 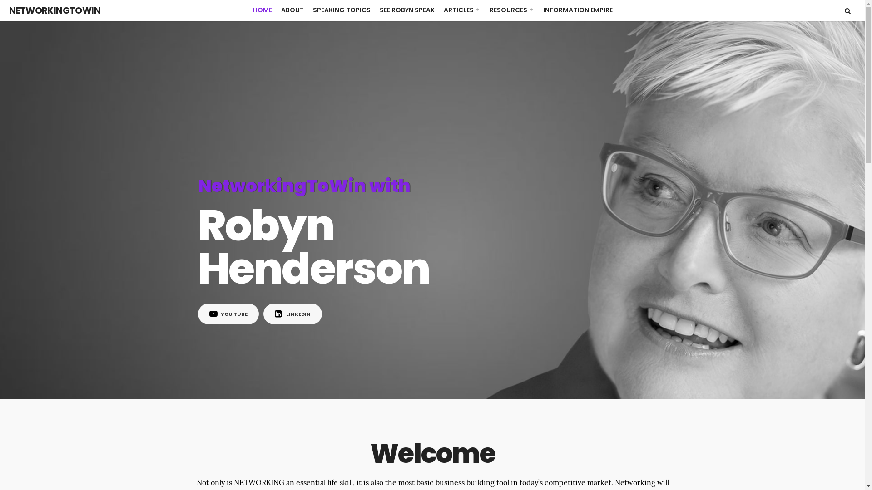 What do you see at coordinates (292, 314) in the screenshot?
I see `LINKEDIN` at bounding box center [292, 314].